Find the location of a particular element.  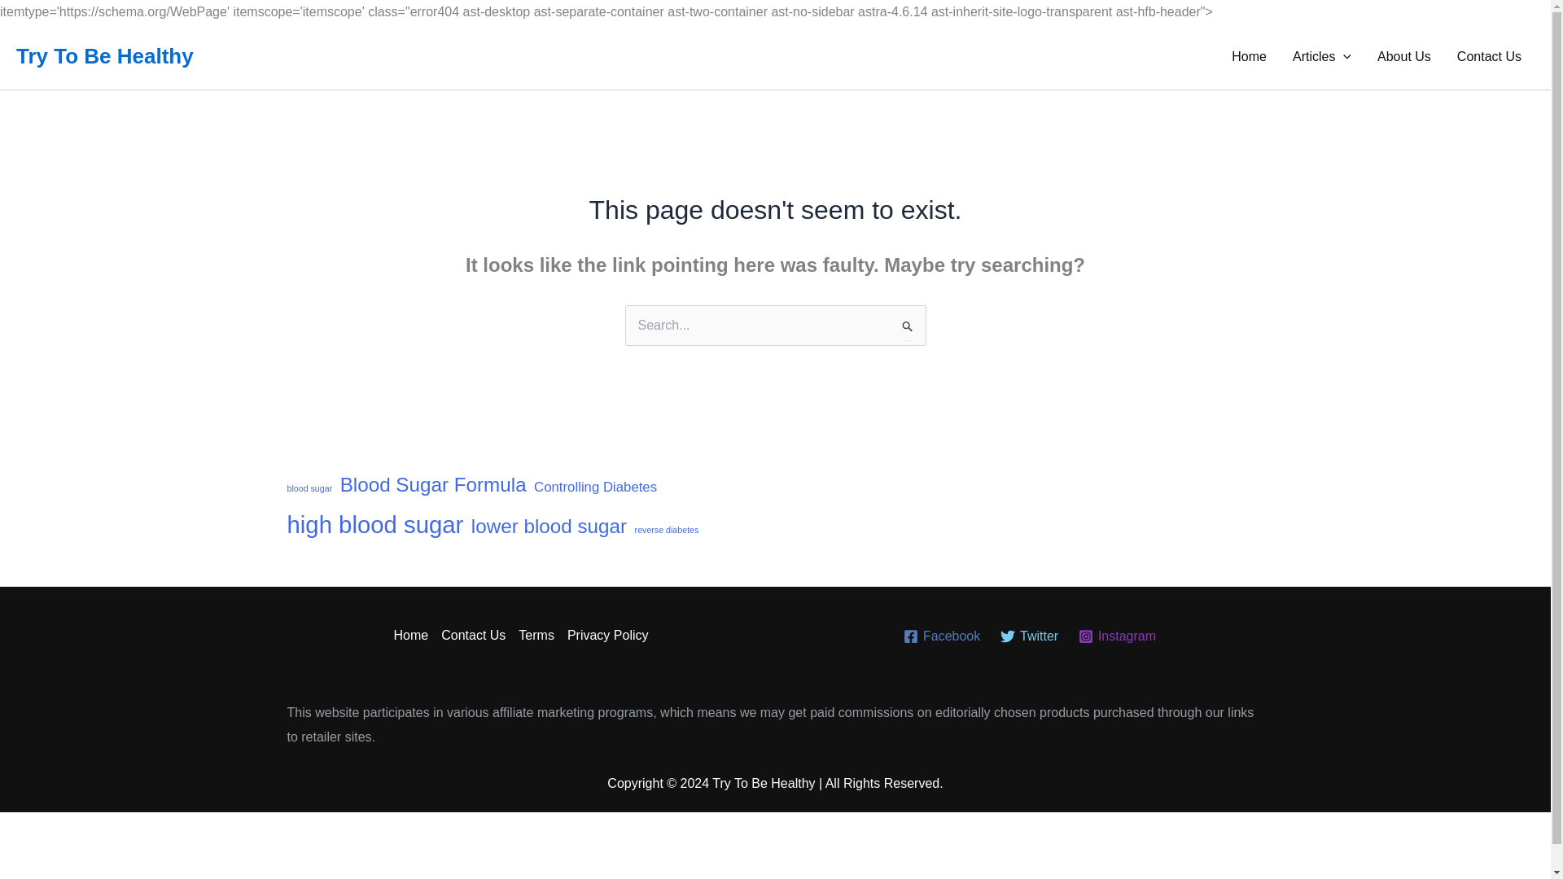

reverse diabetes is located at coordinates (666, 531).